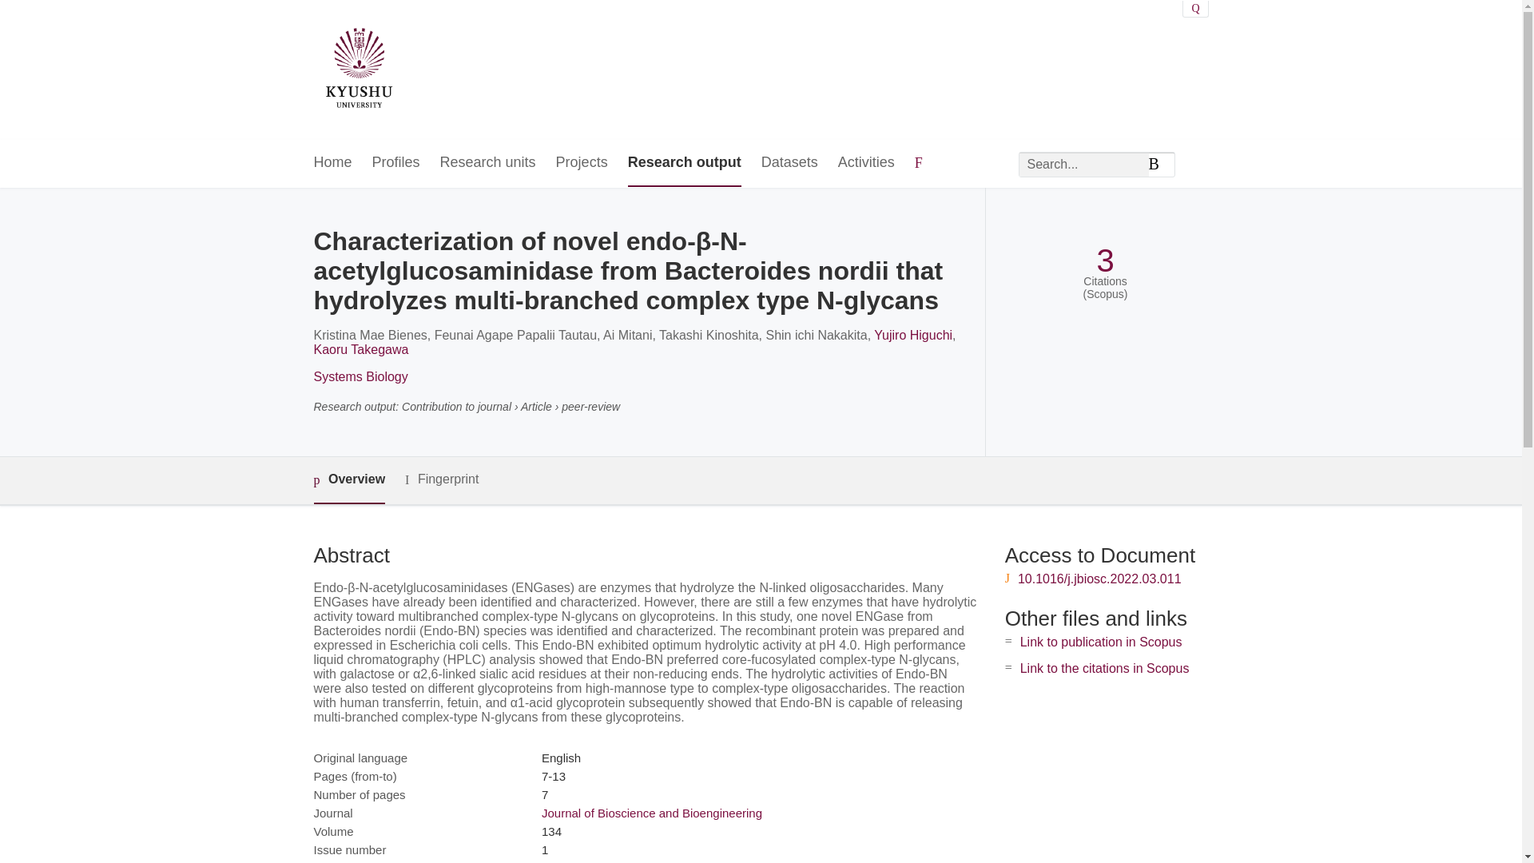  What do you see at coordinates (360, 376) in the screenshot?
I see `Systems Biology` at bounding box center [360, 376].